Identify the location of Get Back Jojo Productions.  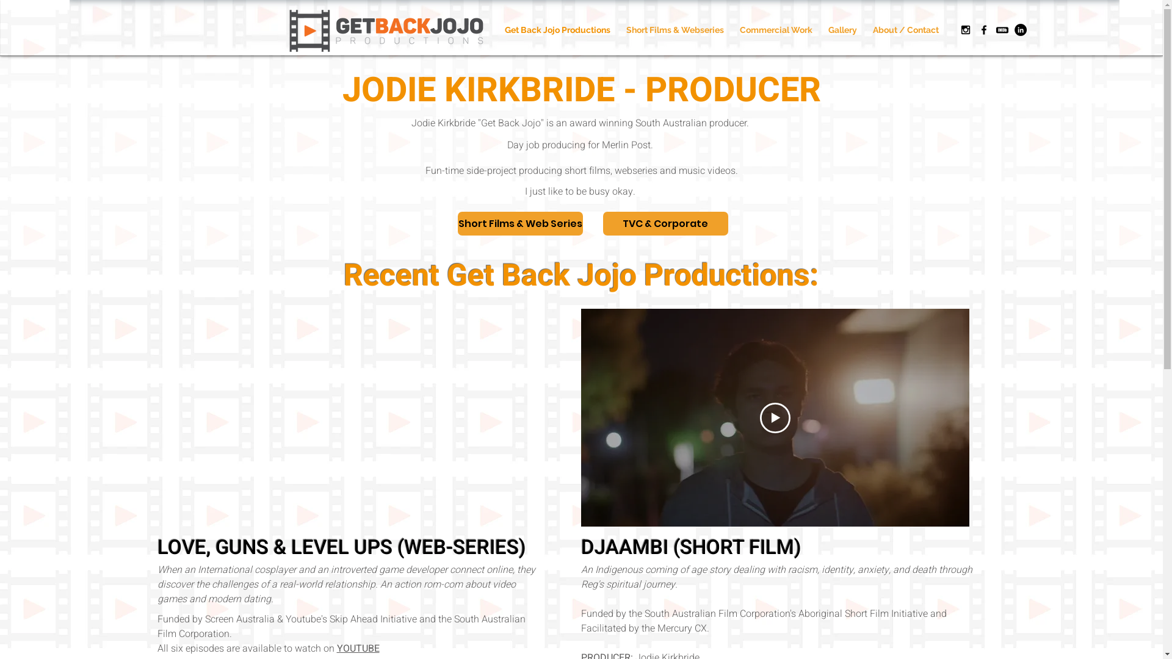
(558, 30).